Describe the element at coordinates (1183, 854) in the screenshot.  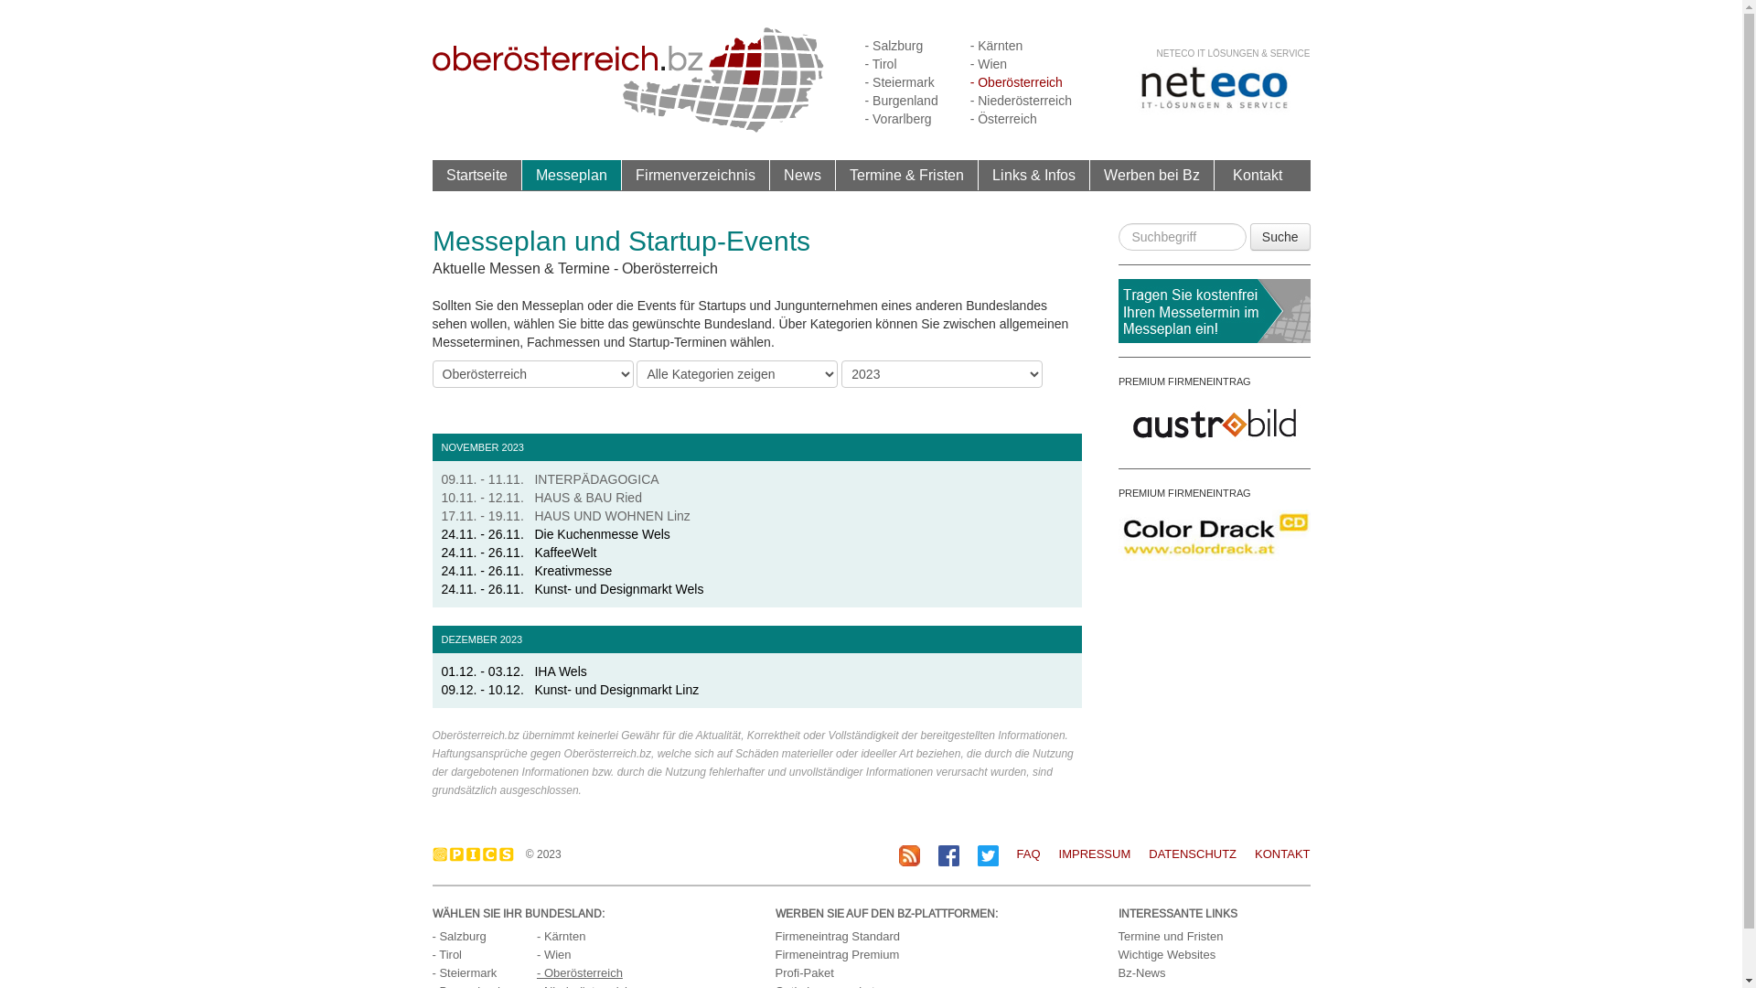
I see `DATENSCHUTZ` at that location.